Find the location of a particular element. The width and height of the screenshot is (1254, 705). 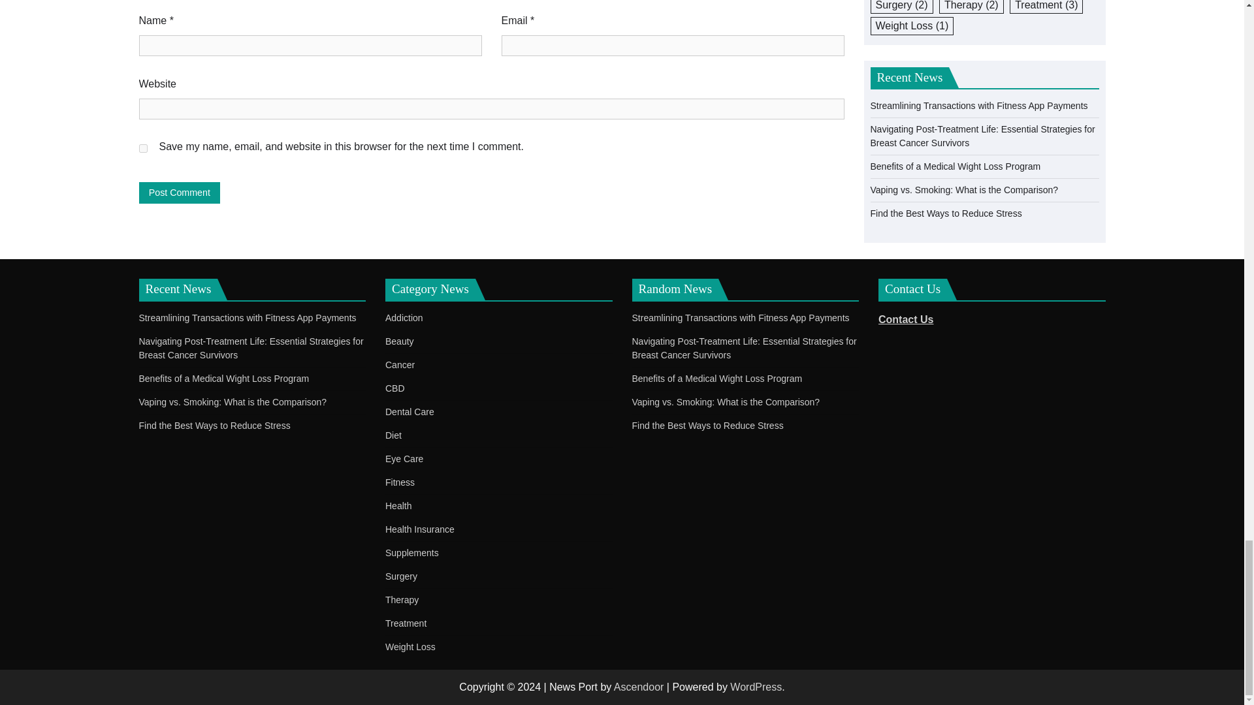

Post Comment is located at coordinates (179, 193).